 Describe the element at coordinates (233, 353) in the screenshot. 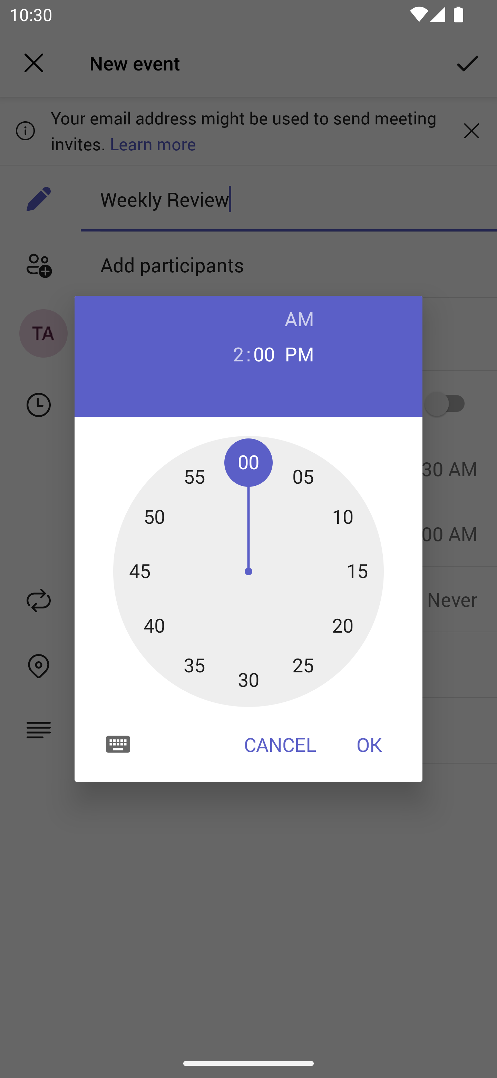

I see `2` at that location.